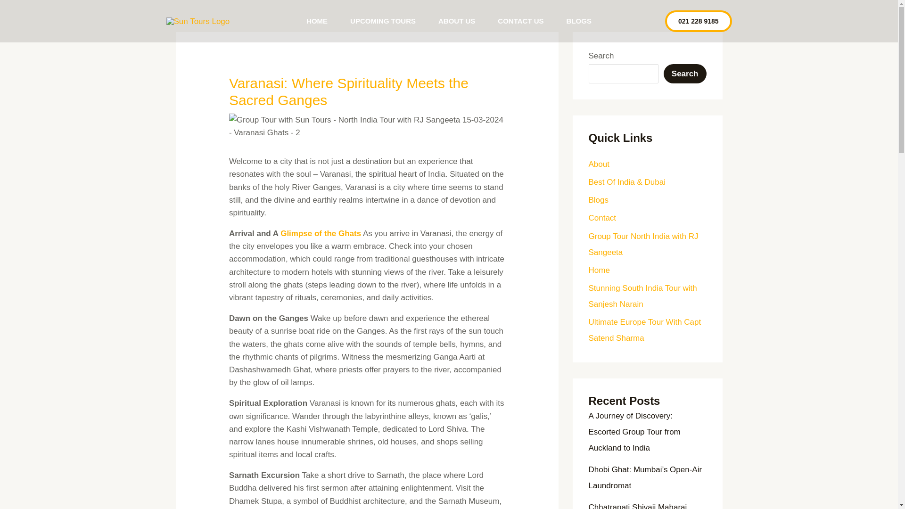  I want to click on ABOUT US, so click(457, 21).